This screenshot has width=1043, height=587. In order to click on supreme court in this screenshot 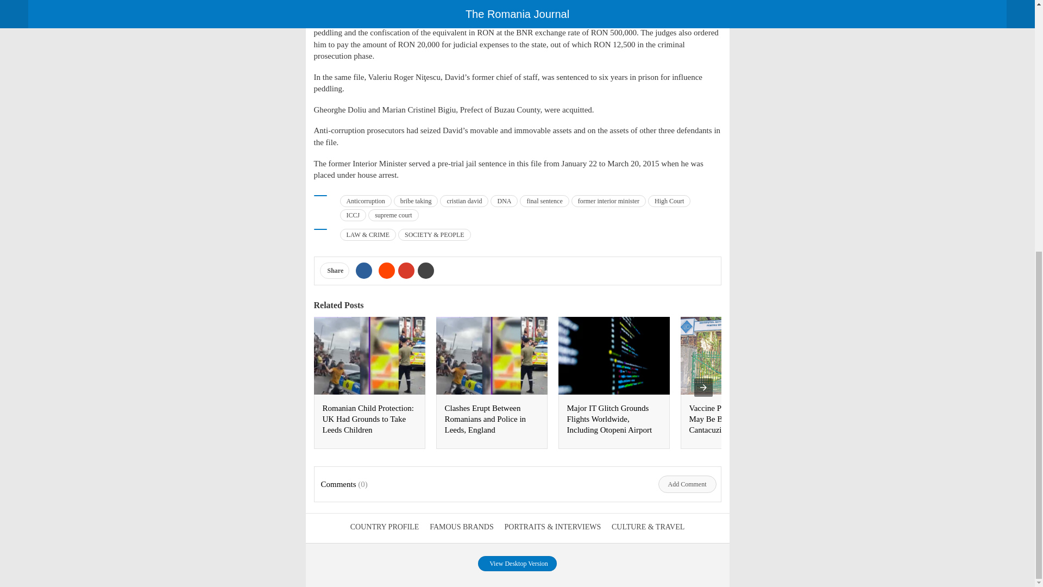, I will do `click(393, 215)`.